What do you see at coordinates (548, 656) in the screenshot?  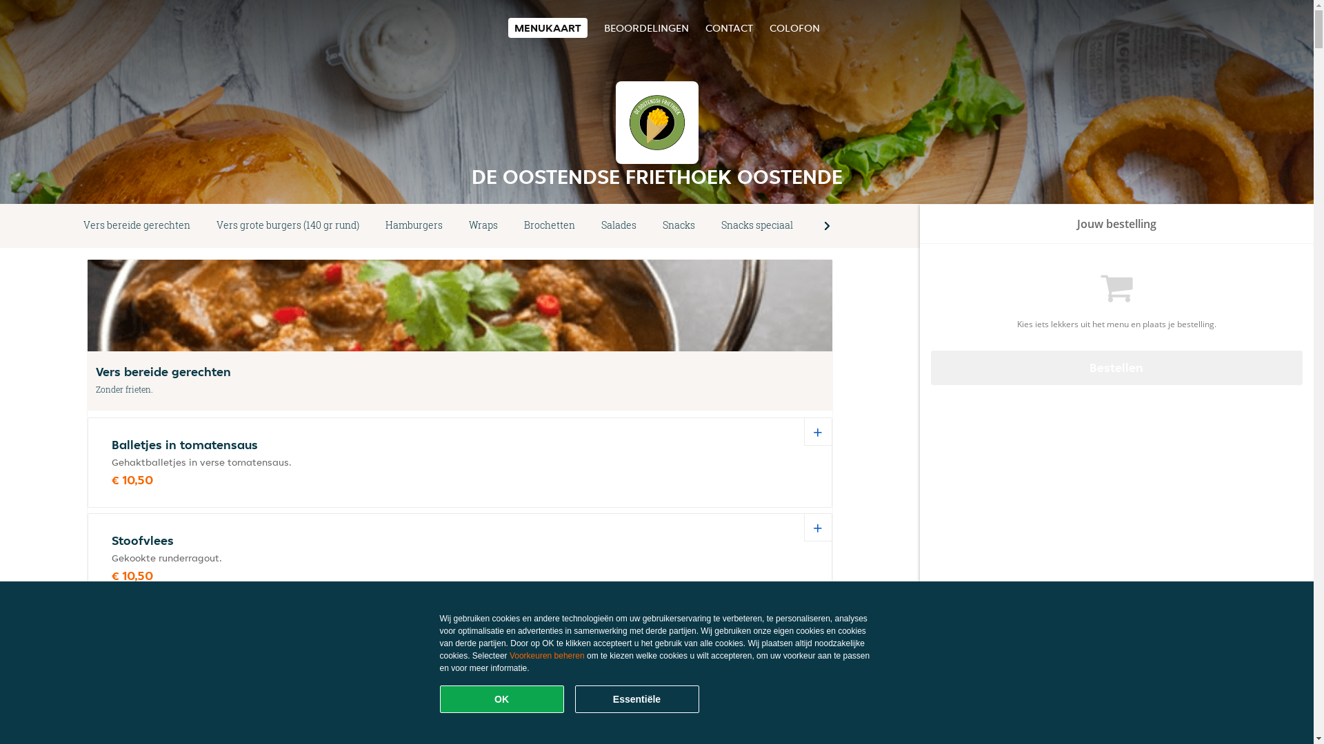 I see `Voorkeuren beheren` at bounding box center [548, 656].